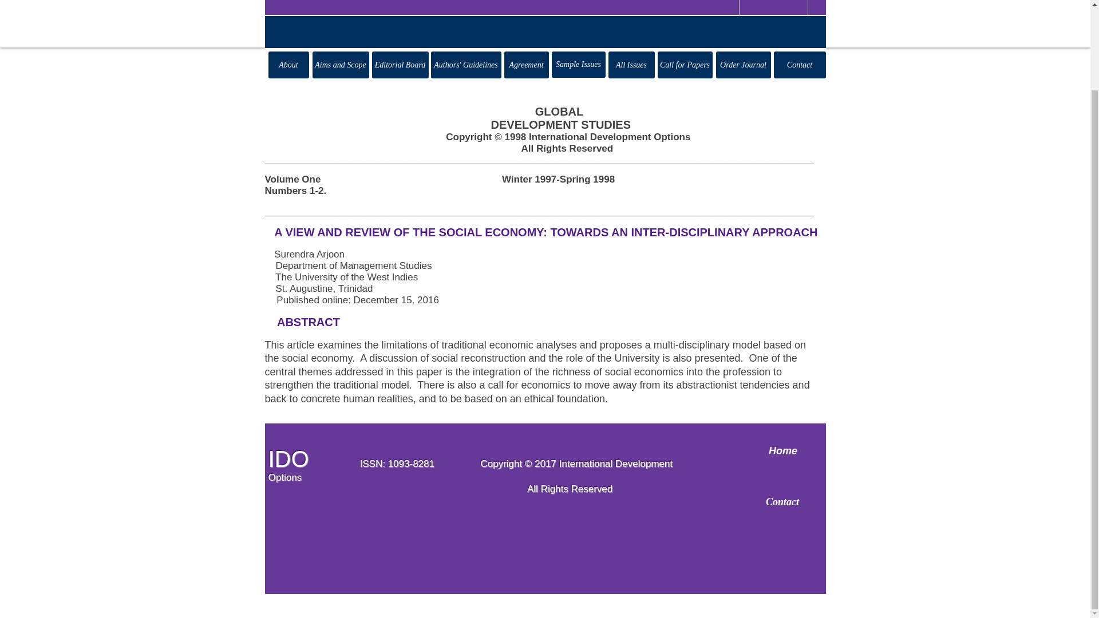  What do you see at coordinates (400, 65) in the screenshot?
I see `Editorial Board` at bounding box center [400, 65].